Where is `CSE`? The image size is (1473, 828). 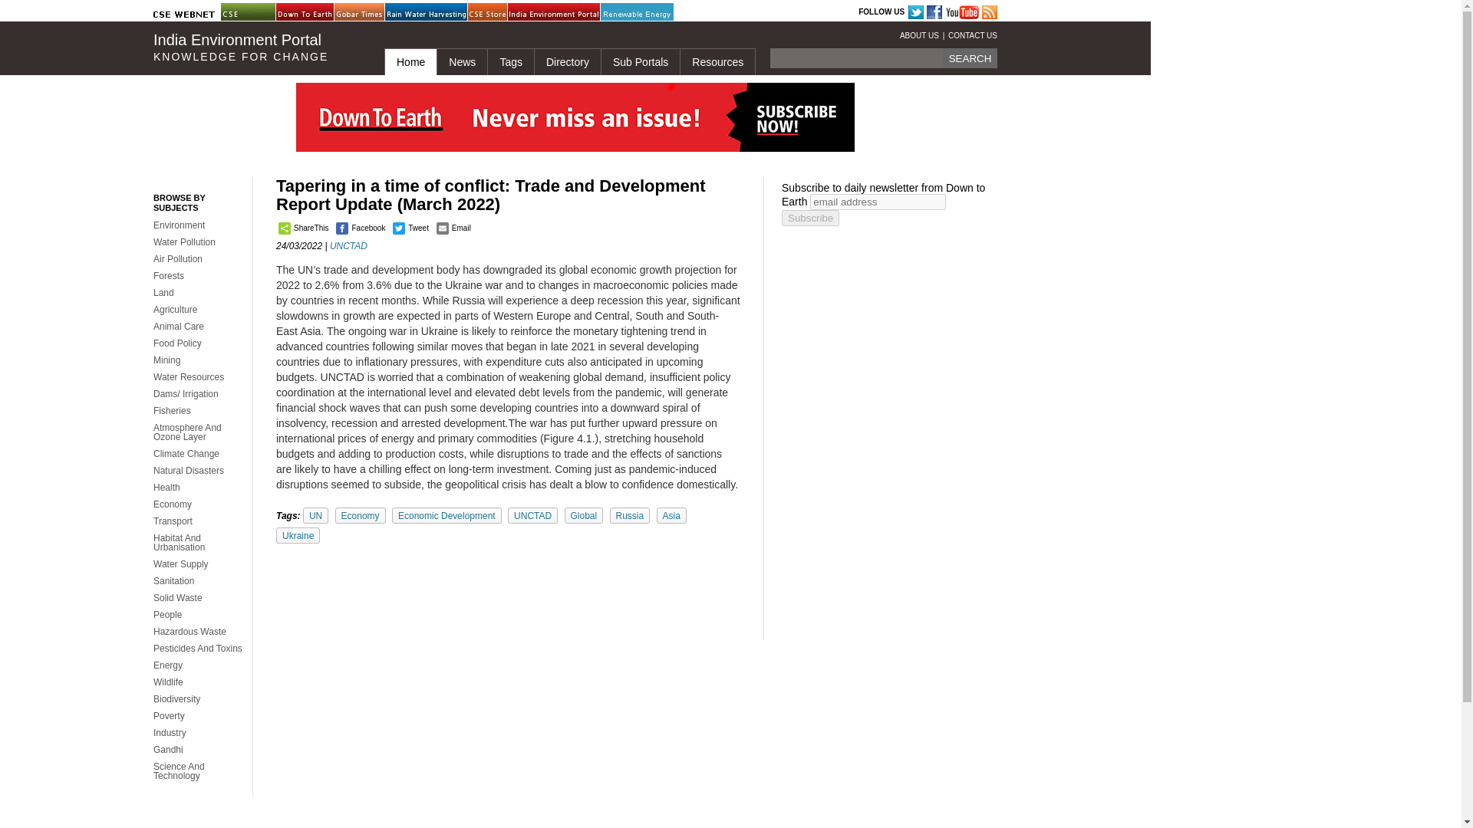
CSE is located at coordinates (259, 12).